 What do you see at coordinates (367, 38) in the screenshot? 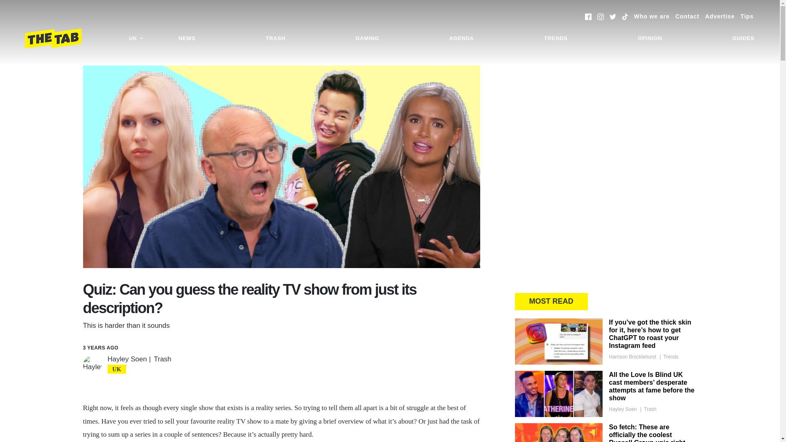
I see `GAMING` at bounding box center [367, 38].